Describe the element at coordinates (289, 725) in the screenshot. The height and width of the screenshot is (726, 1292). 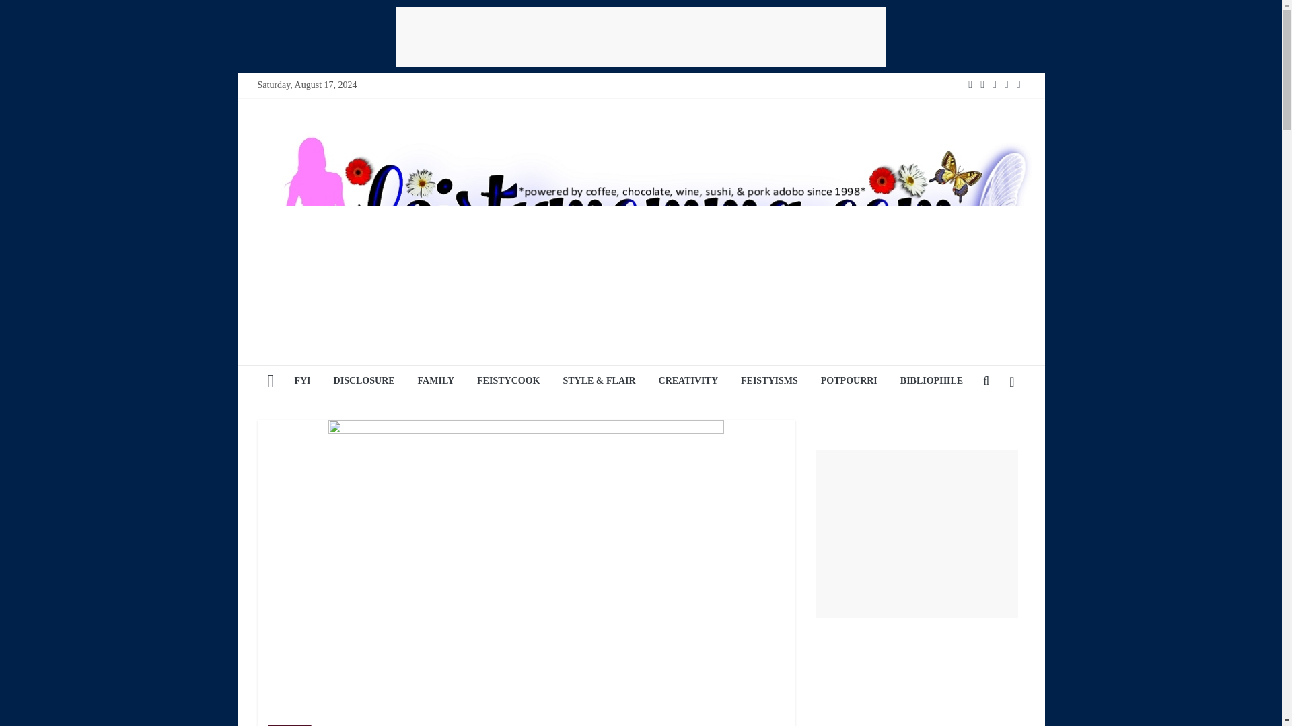
I see `Potpourri` at that location.